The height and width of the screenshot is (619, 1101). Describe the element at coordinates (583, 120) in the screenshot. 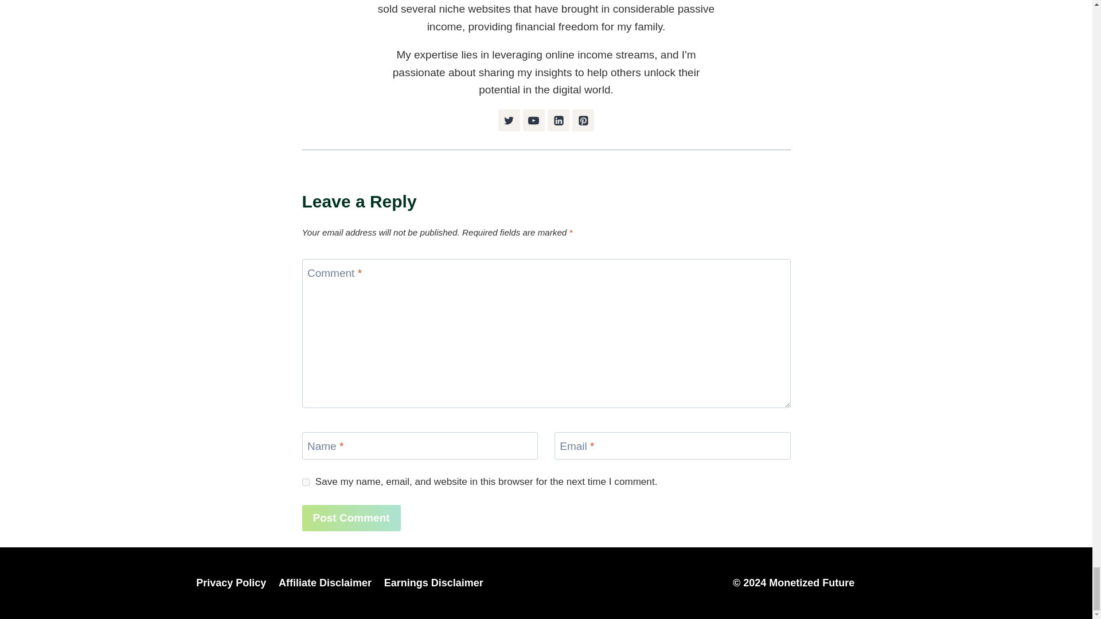

I see `Follow James Lee on Pinterest` at that location.